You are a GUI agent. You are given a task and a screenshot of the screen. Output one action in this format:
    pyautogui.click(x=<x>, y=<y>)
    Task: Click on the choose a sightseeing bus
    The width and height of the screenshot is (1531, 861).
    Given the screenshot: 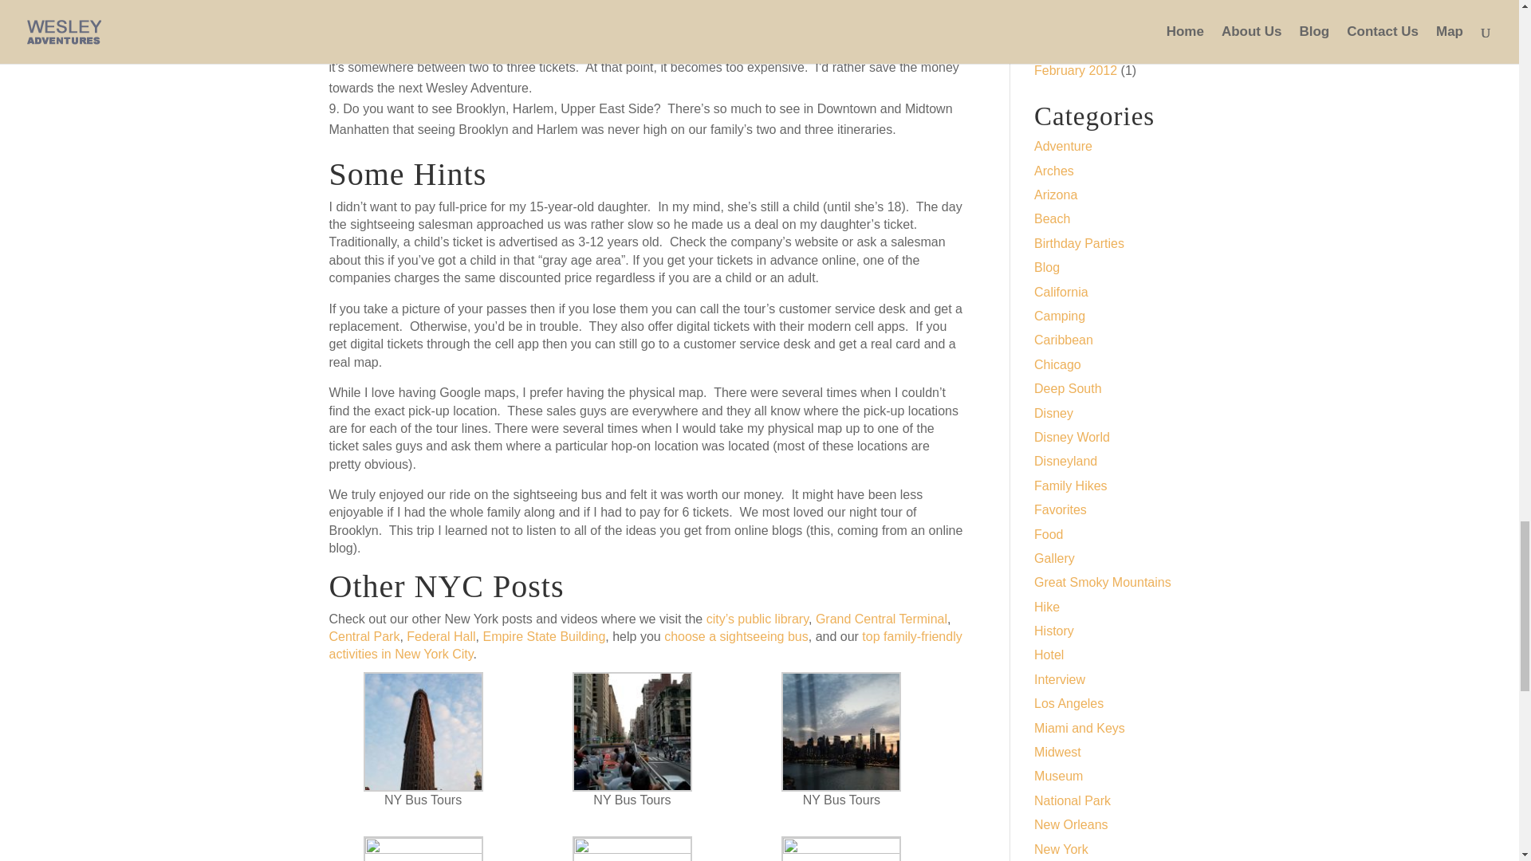 What is the action you would take?
    pyautogui.click(x=736, y=636)
    